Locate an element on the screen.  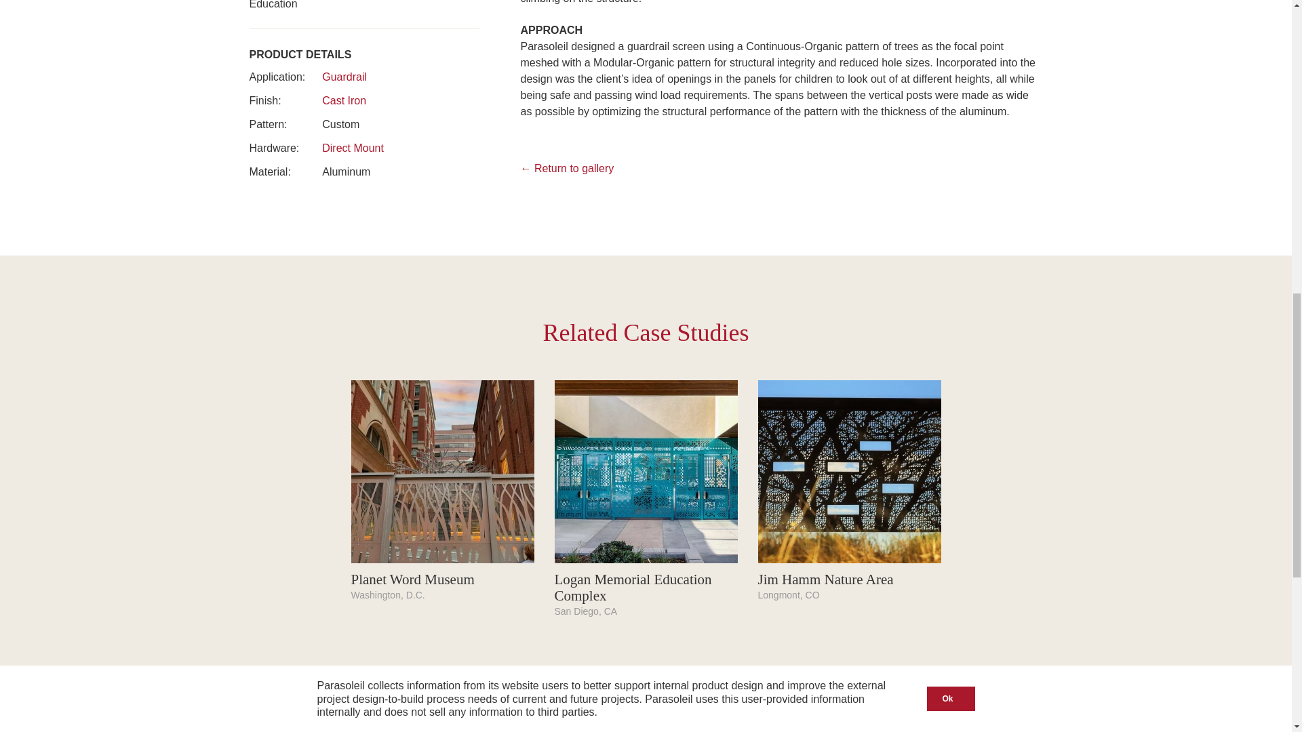
Cast Iron is located at coordinates (343, 100).